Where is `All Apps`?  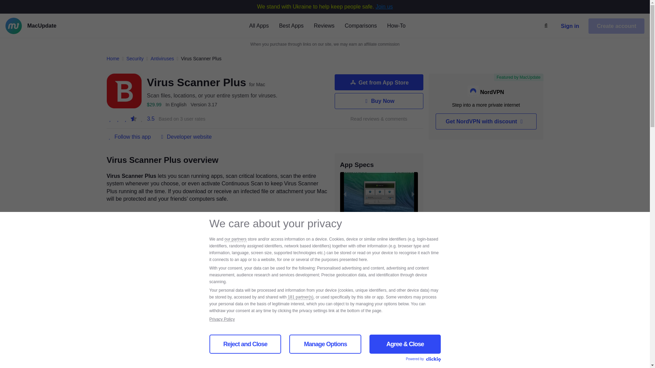 All Apps is located at coordinates (259, 25).